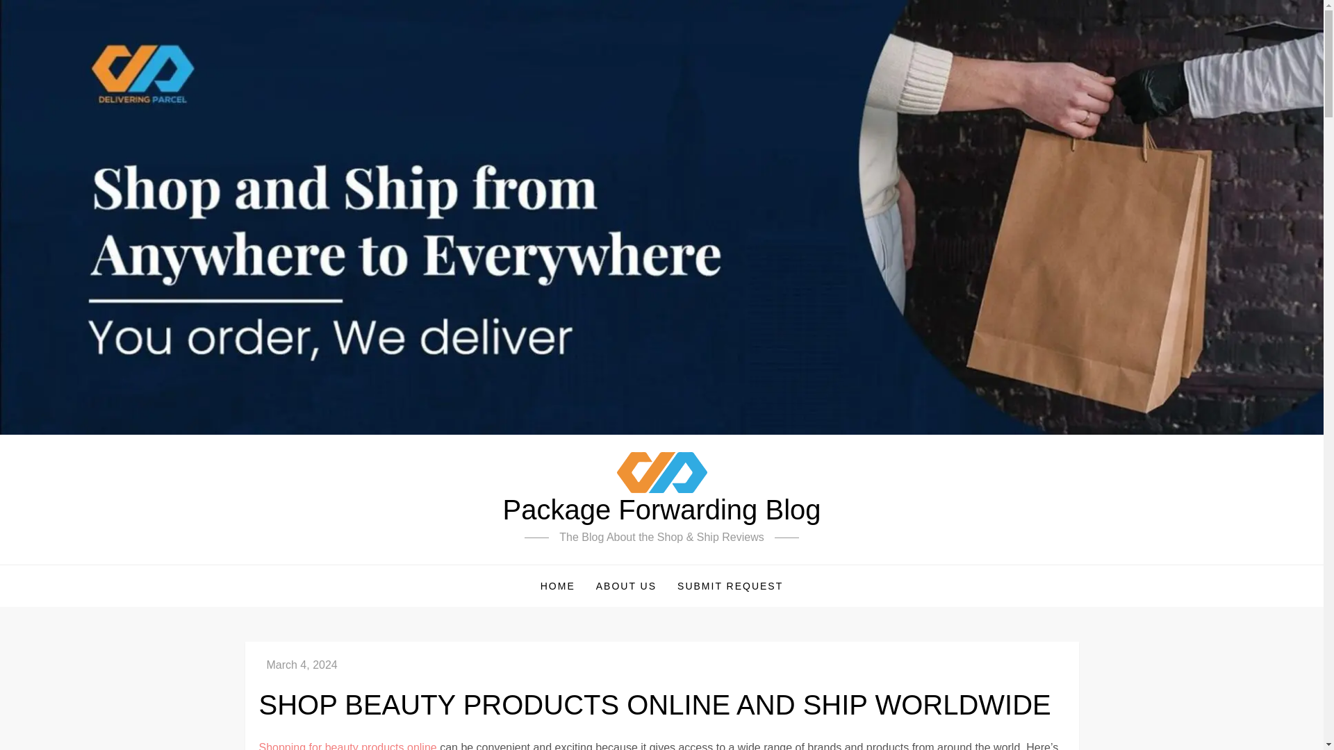  Describe the element at coordinates (730, 586) in the screenshot. I see `SUBMIT REQUEST` at that location.